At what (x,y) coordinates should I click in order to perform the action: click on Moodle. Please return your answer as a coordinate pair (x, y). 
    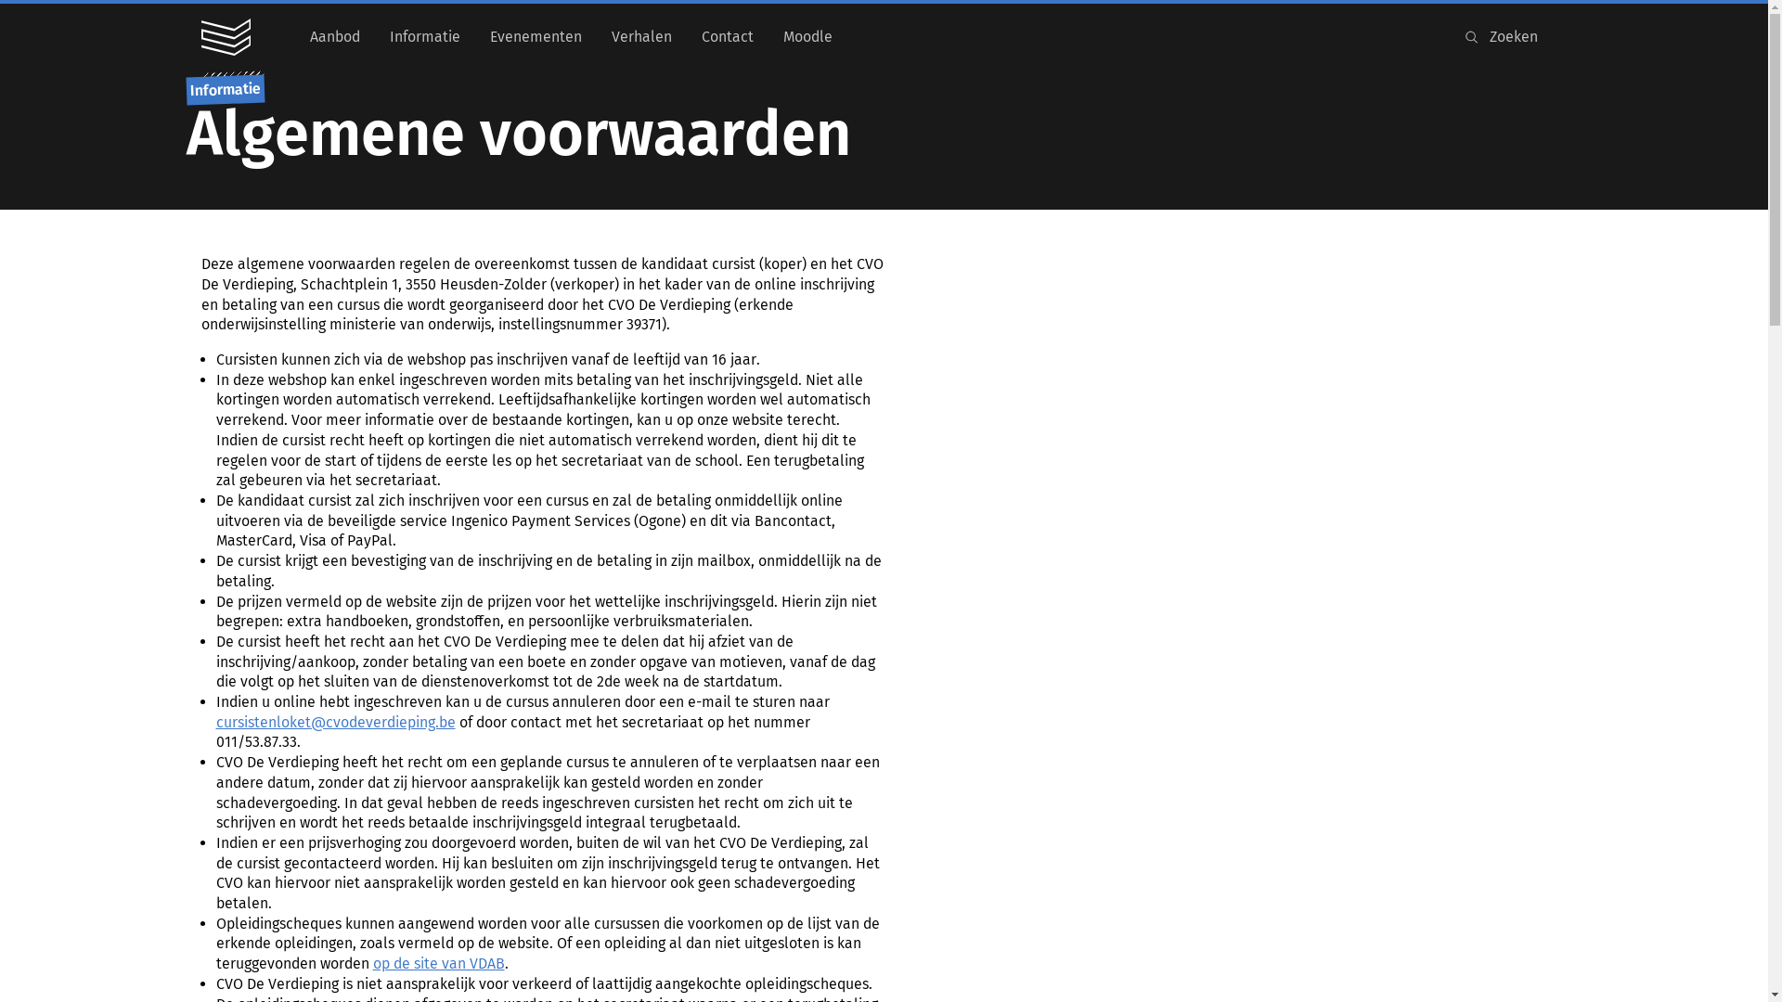
    Looking at the image, I should click on (807, 37).